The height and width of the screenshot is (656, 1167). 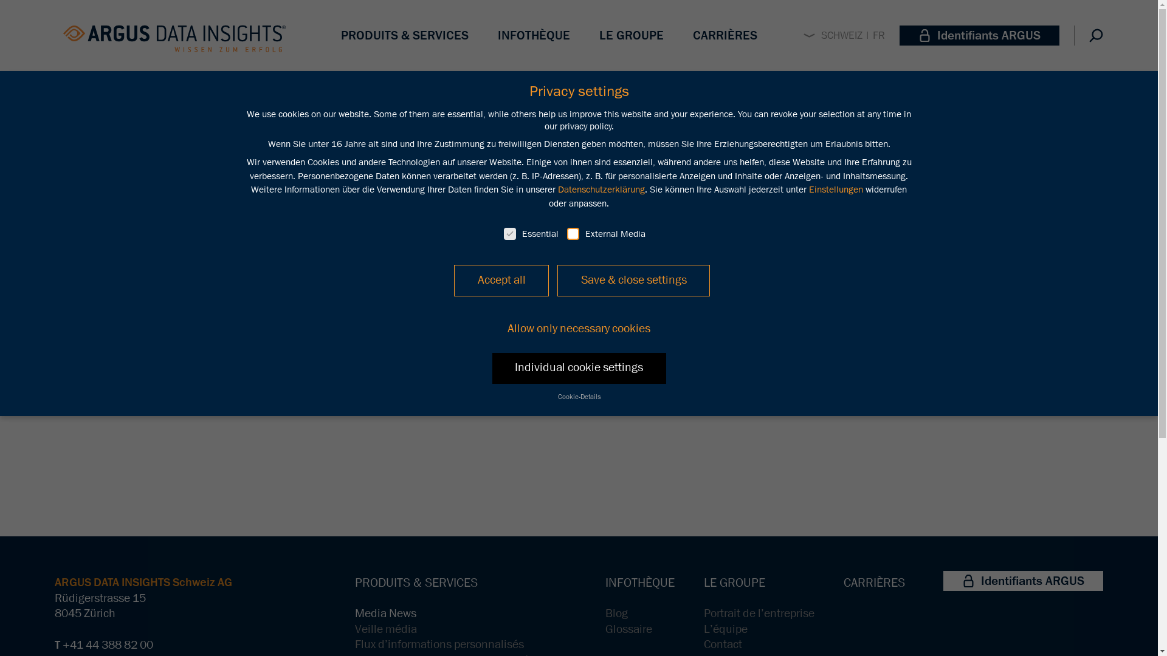 What do you see at coordinates (633, 281) in the screenshot?
I see `Save & close settings` at bounding box center [633, 281].